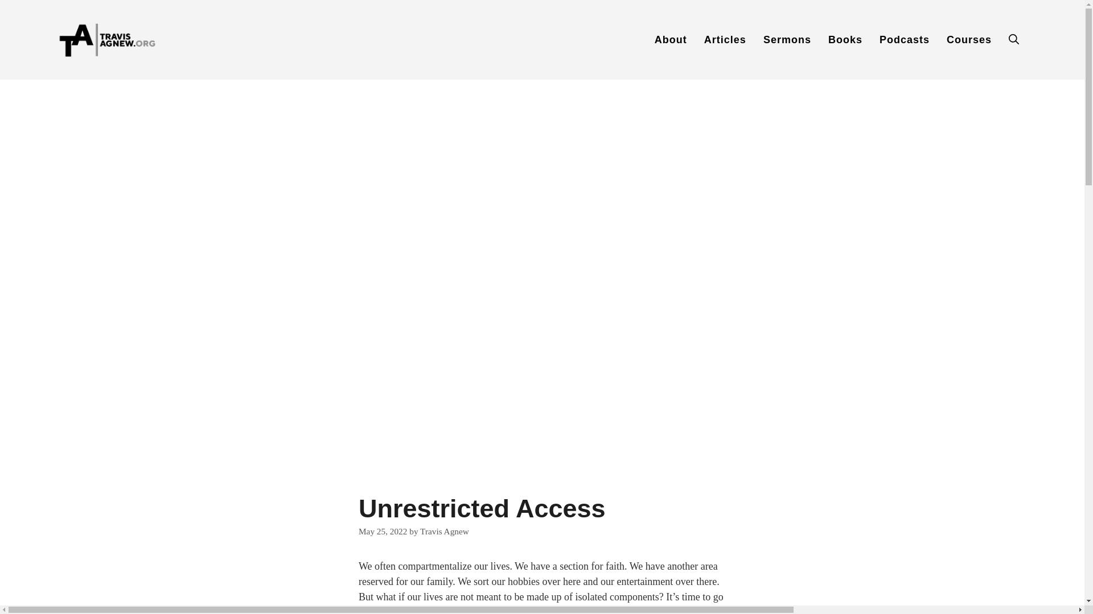 This screenshot has width=1093, height=614. What do you see at coordinates (787, 40) in the screenshot?
I see `Sermons` at bounding box center [787, 40].